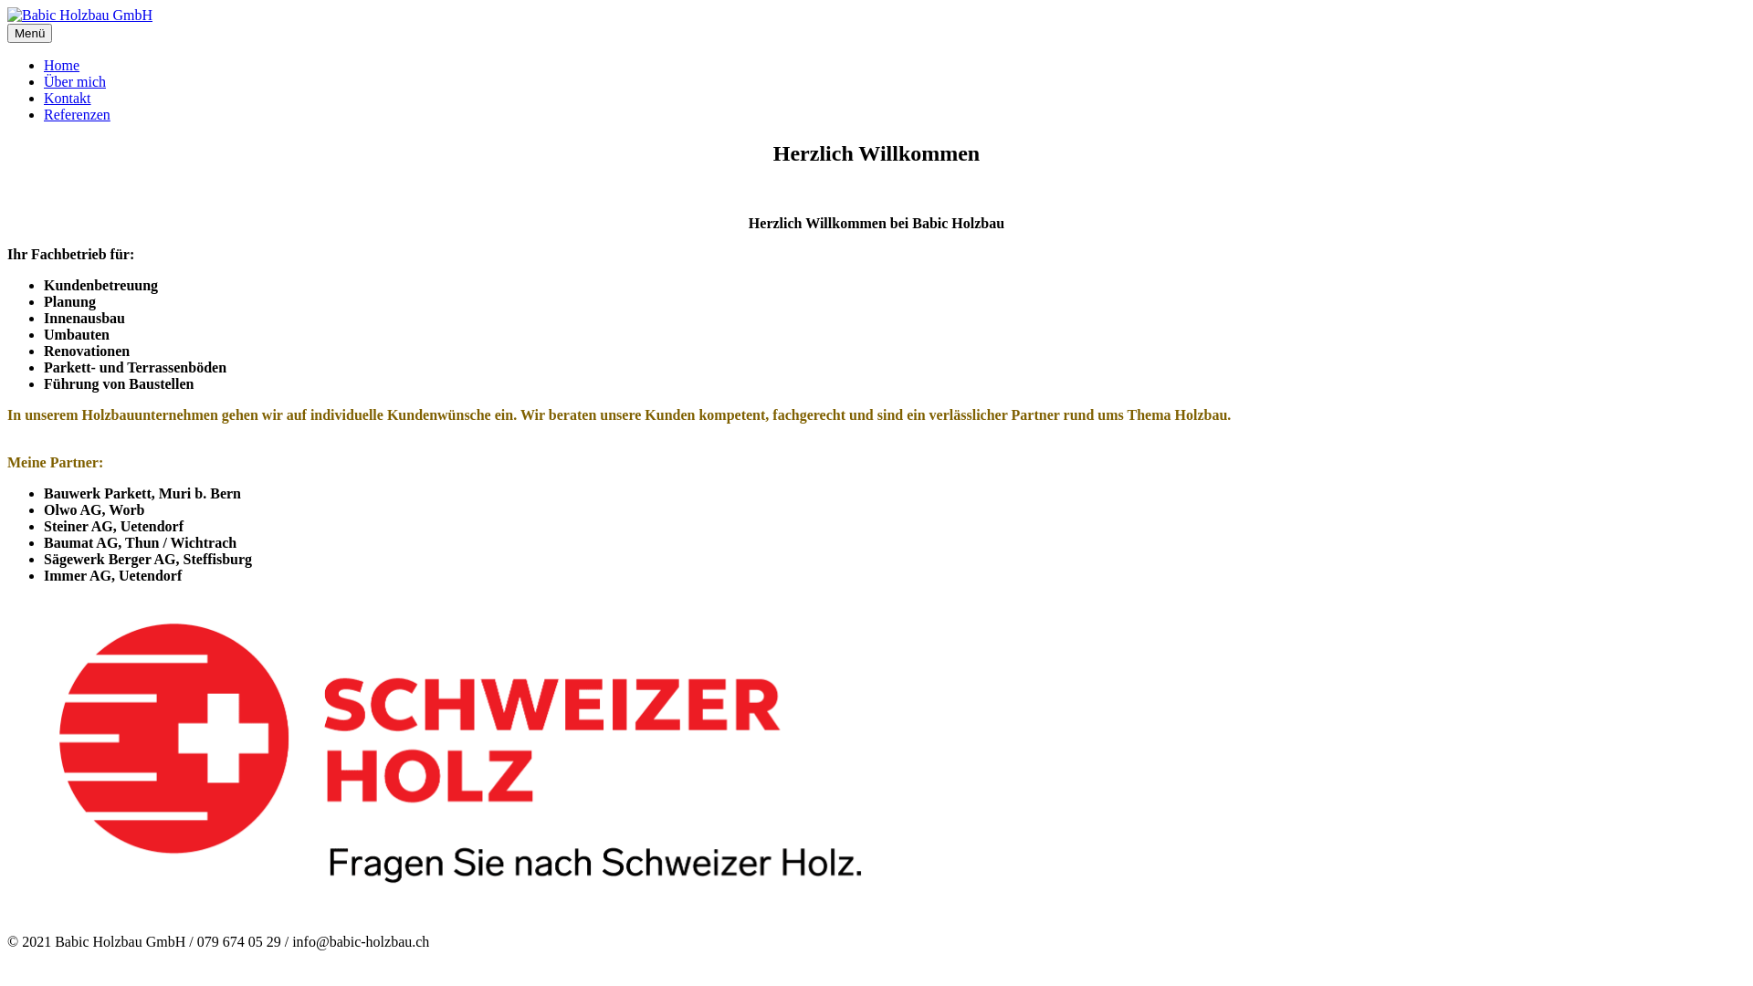 Image resolution: width=1753 pixels, height=986 pixels. Describe the element at coordinates (68, 99) in the screenshot. I see `Kontakt` at that location.